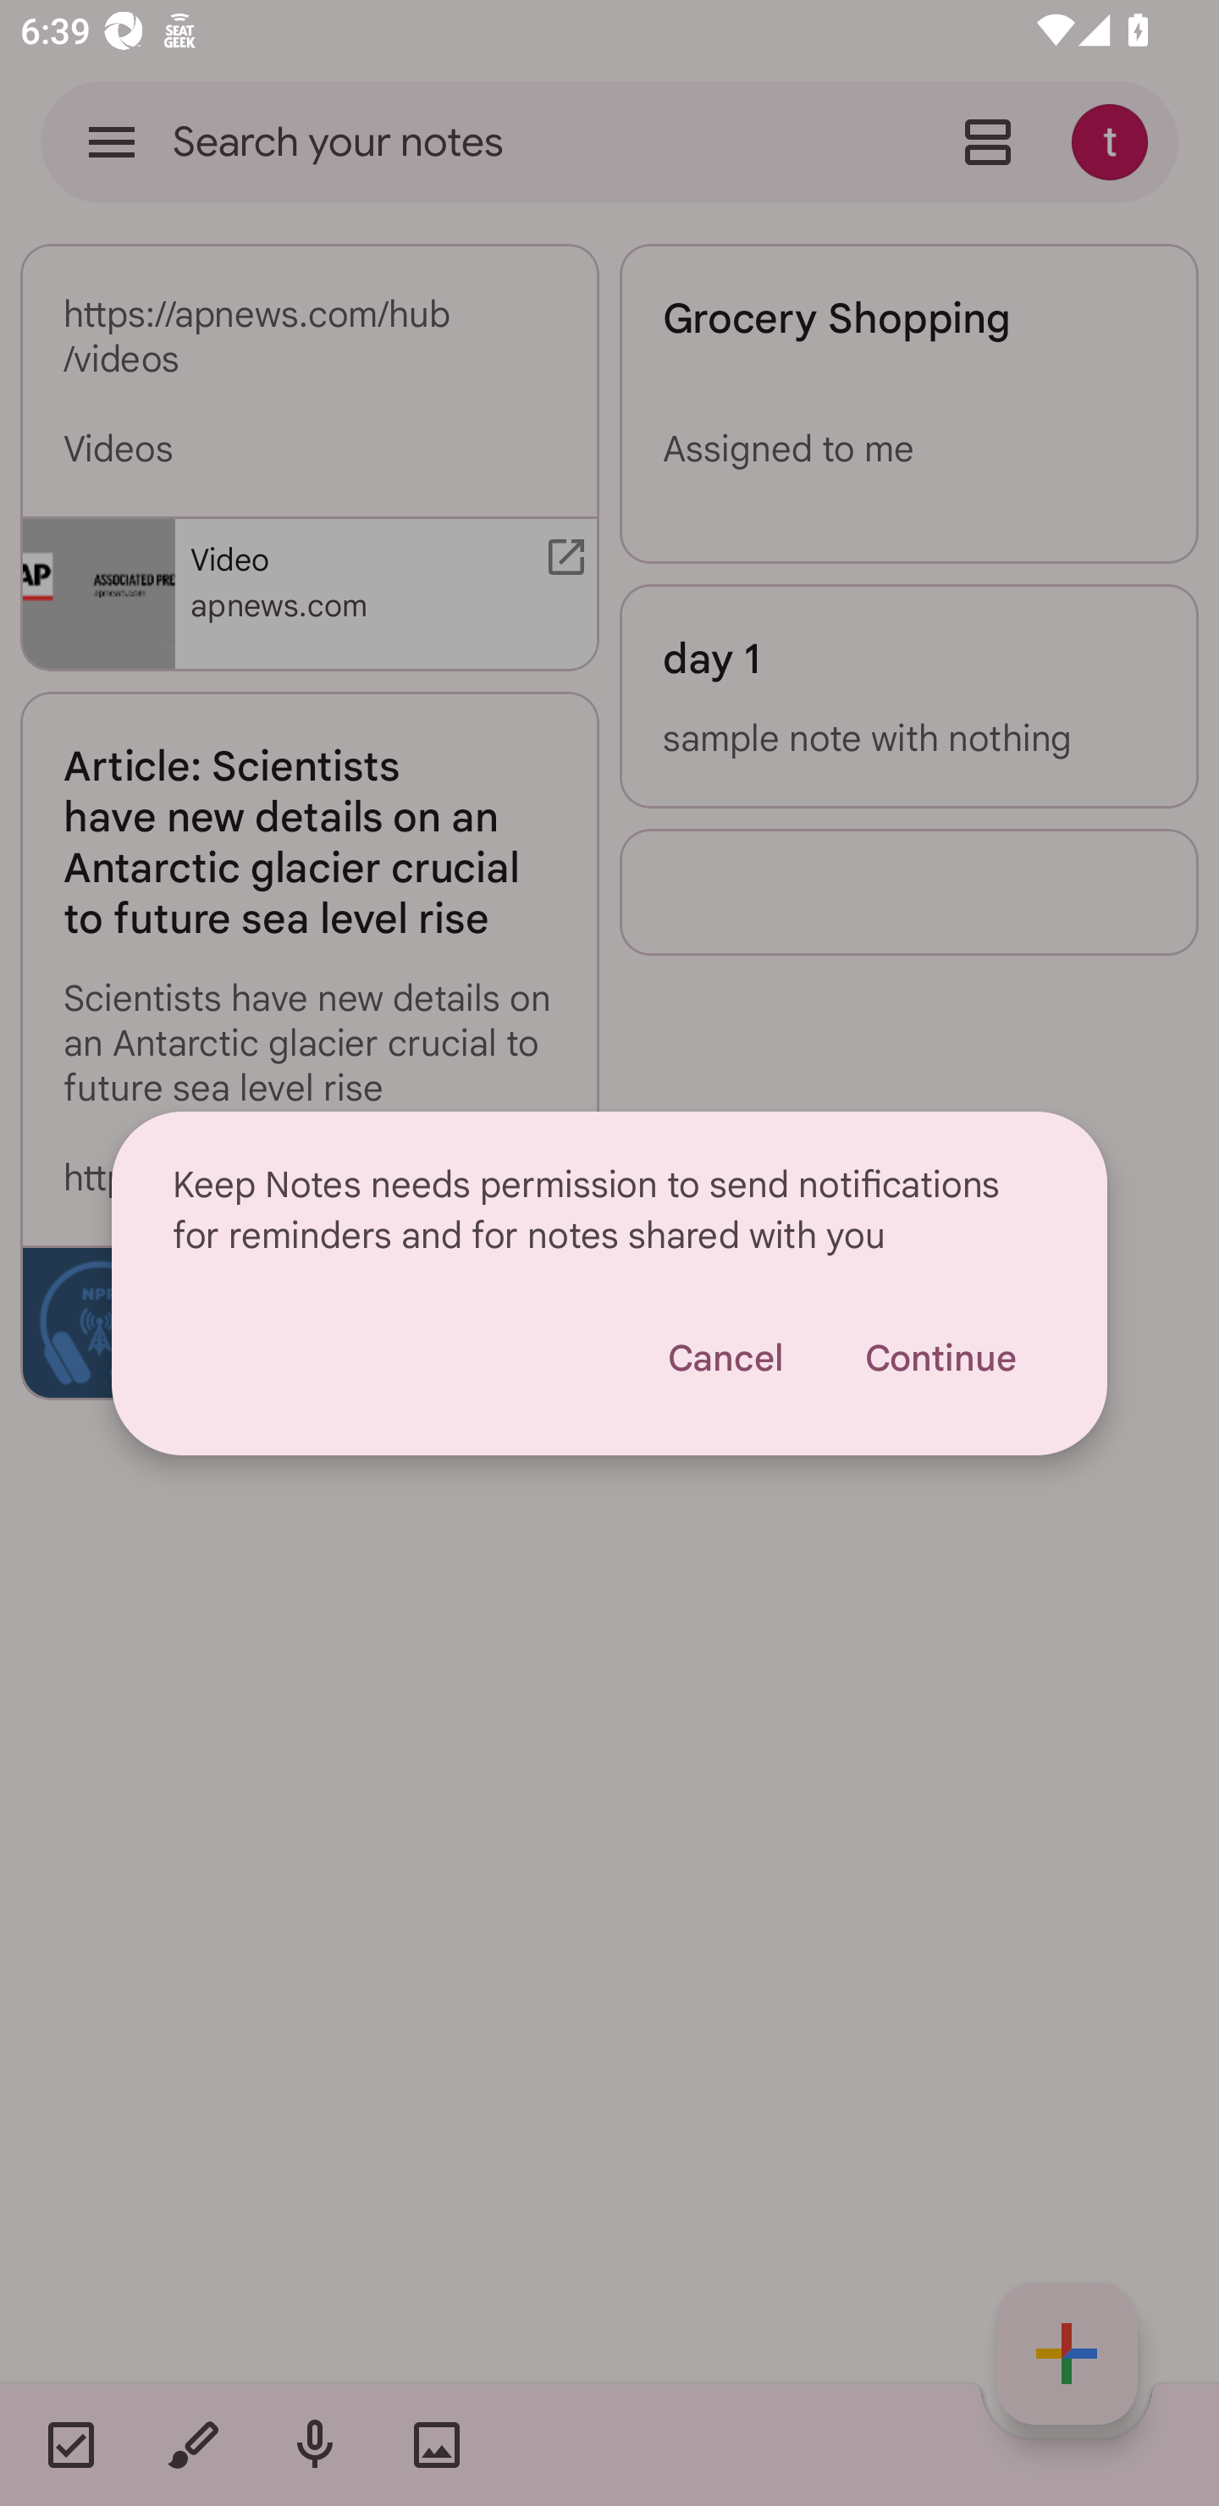 This screenshot has width=1219, height=2506. What do you see at coordinates (940, 1360) in the screenshot?
I see `Continue` at bounding box center [940, 1360].